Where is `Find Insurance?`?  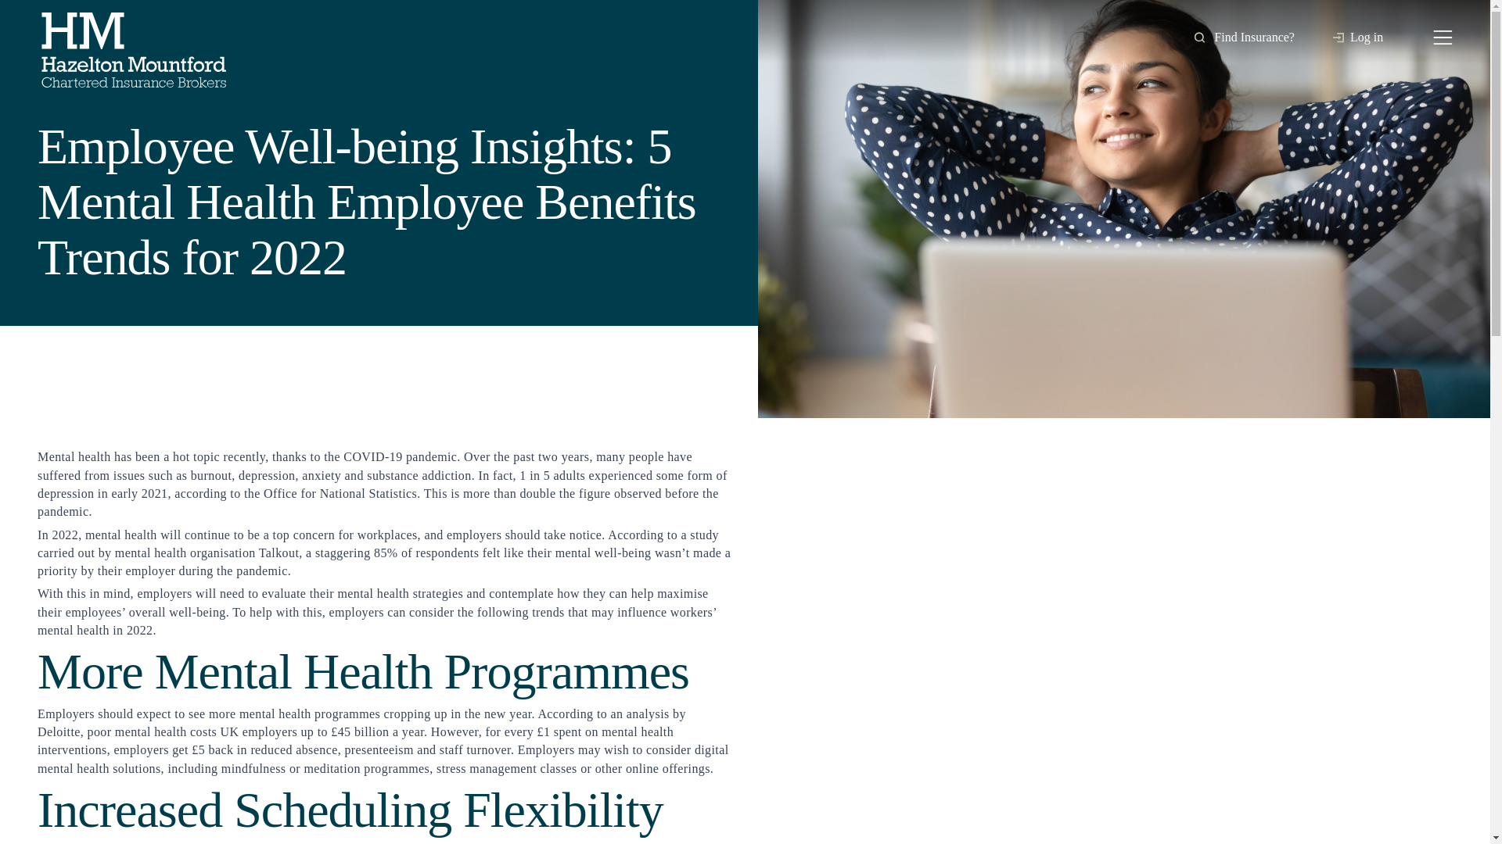
Find Insurance? is located at coordinates (1244, 38).